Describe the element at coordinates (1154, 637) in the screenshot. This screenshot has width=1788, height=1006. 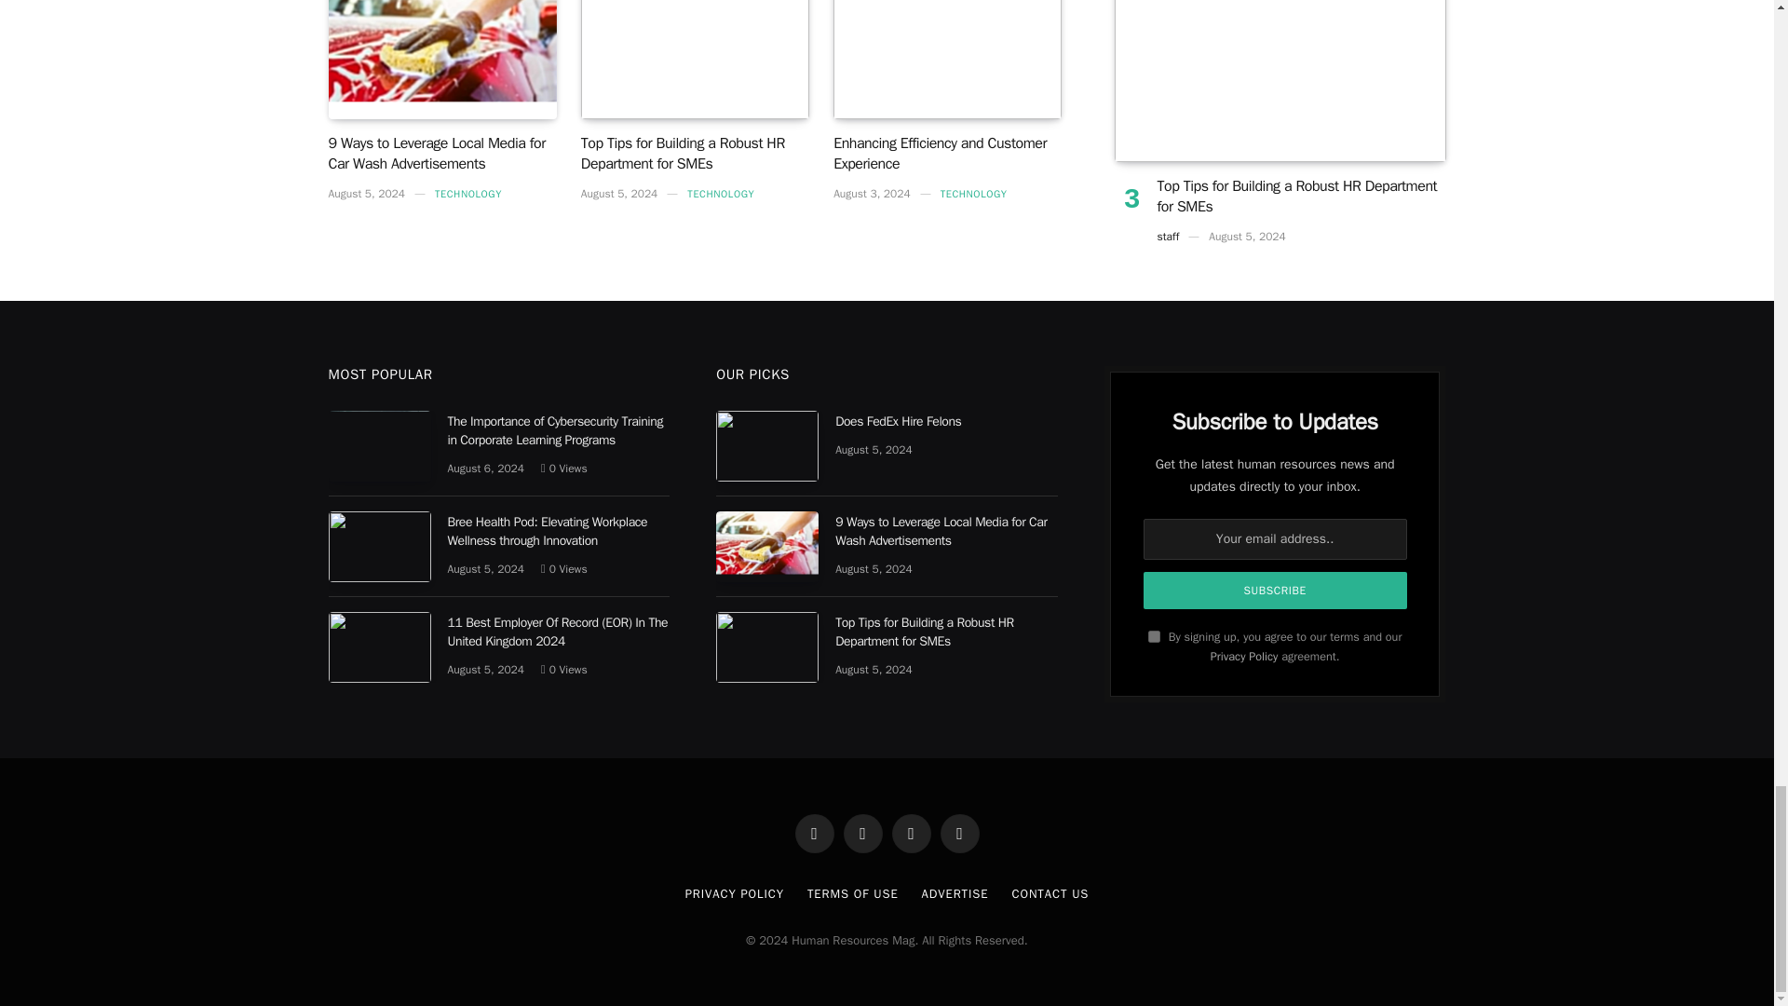
I see `on` at that location.